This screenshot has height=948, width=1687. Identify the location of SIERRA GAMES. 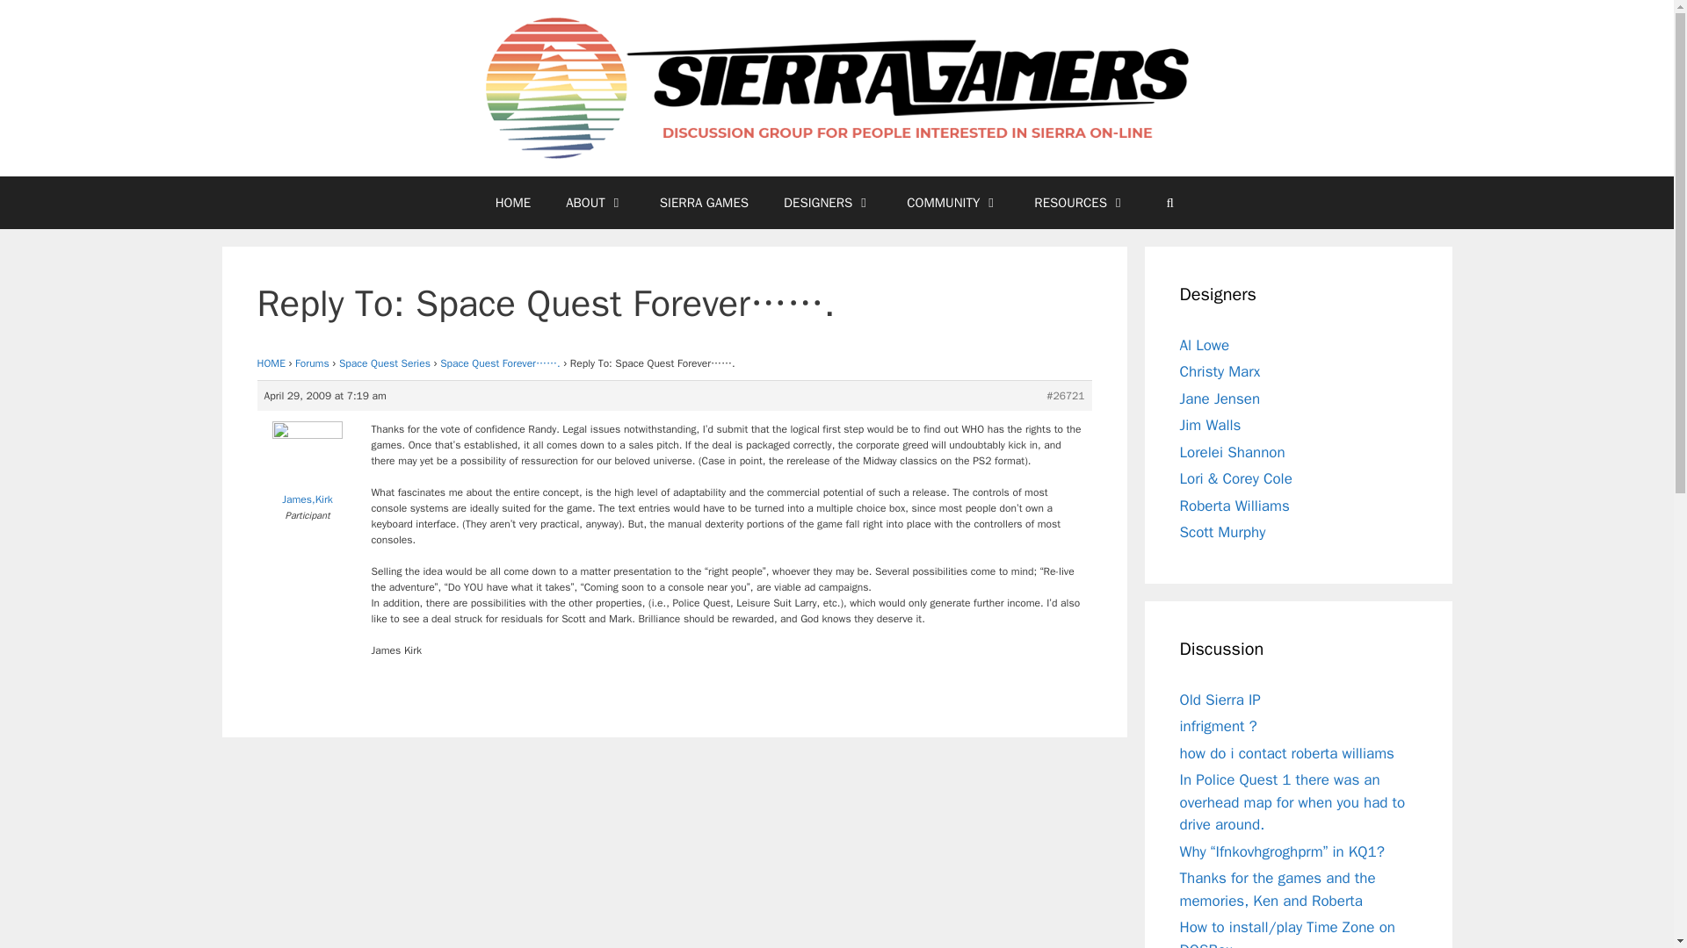
(704, 202).